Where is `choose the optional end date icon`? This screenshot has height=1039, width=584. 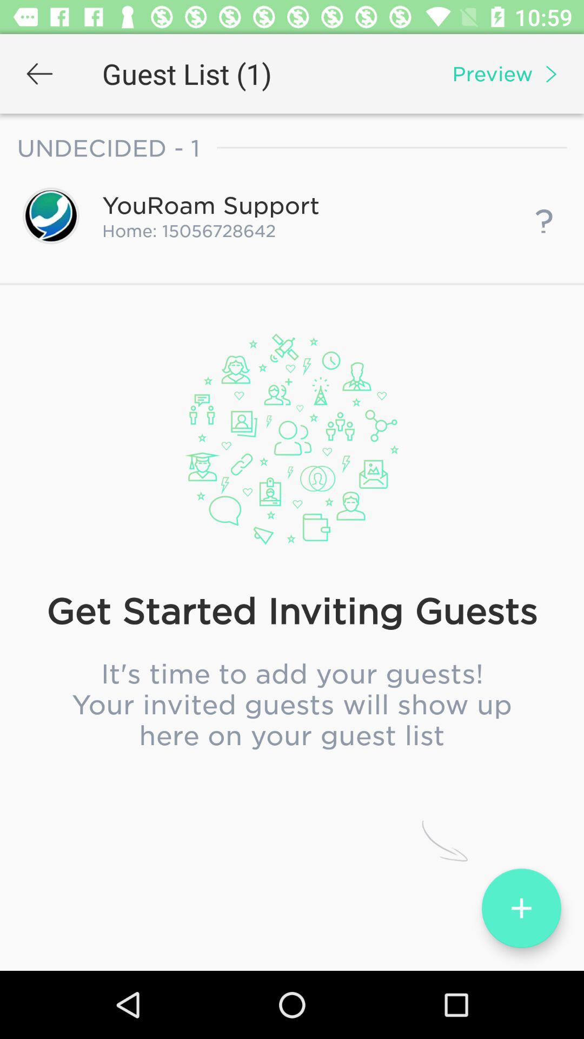 choose the optional end date icon is located at coordinates (291, 506).